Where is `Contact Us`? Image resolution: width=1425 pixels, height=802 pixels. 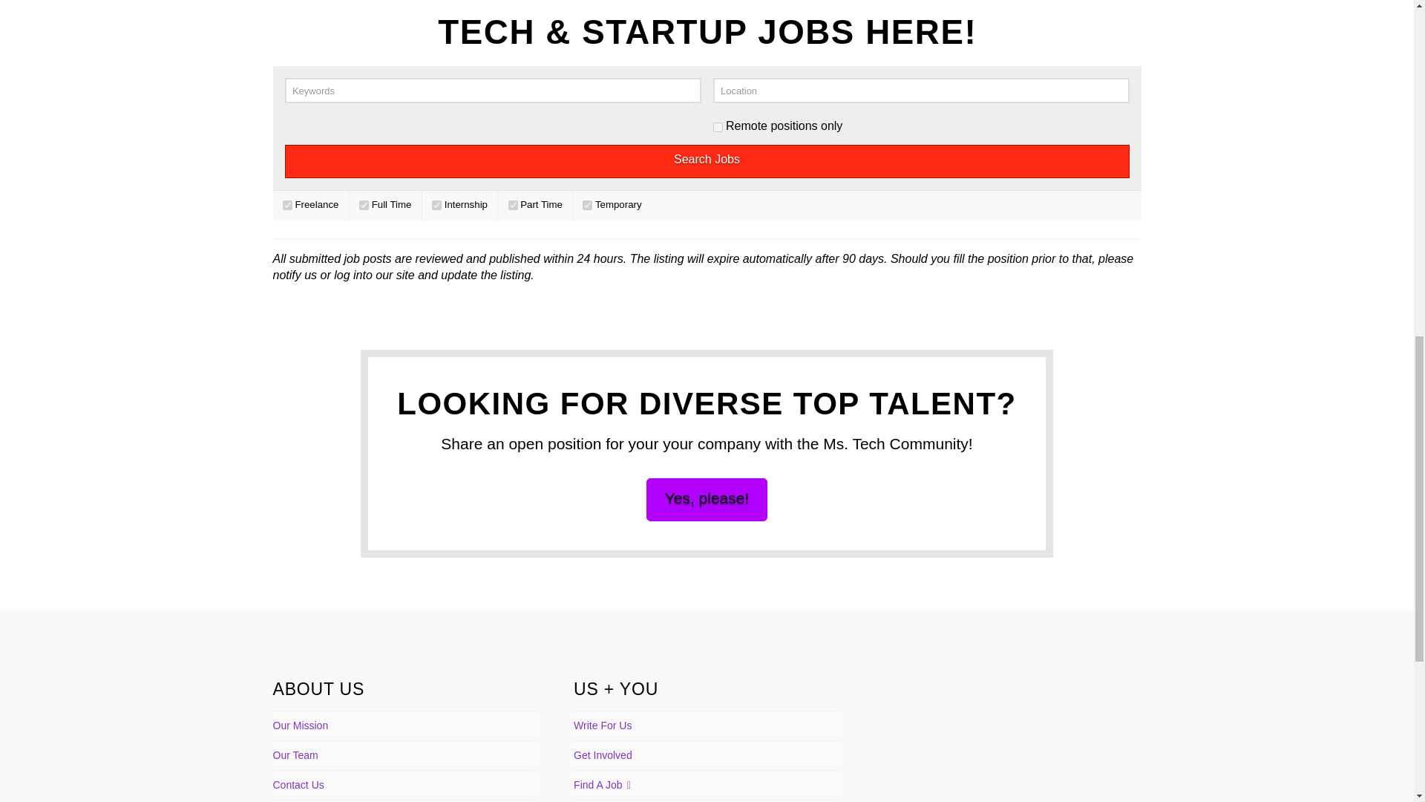
Contact Us is located at coordinates (298, 785).